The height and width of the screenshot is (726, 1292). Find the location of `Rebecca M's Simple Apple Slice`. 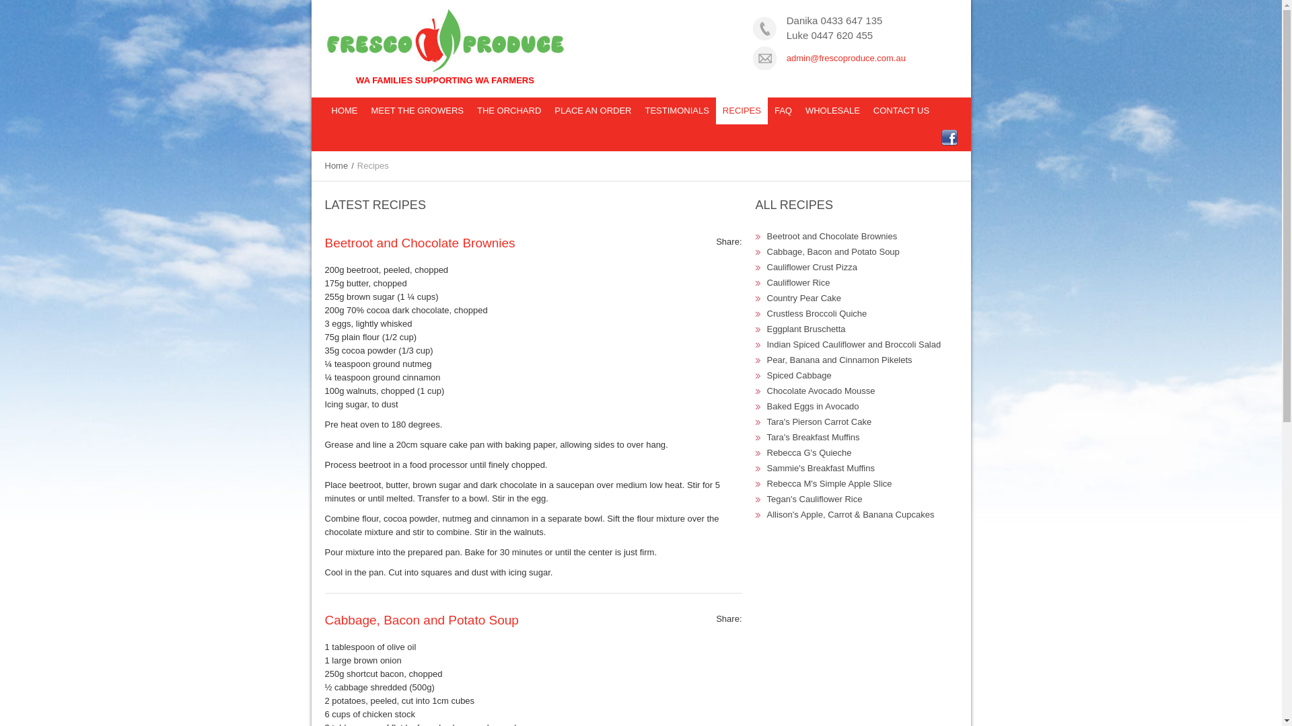

Rebecca M's Simple Apple Slice is located at coordinates (830, 484).